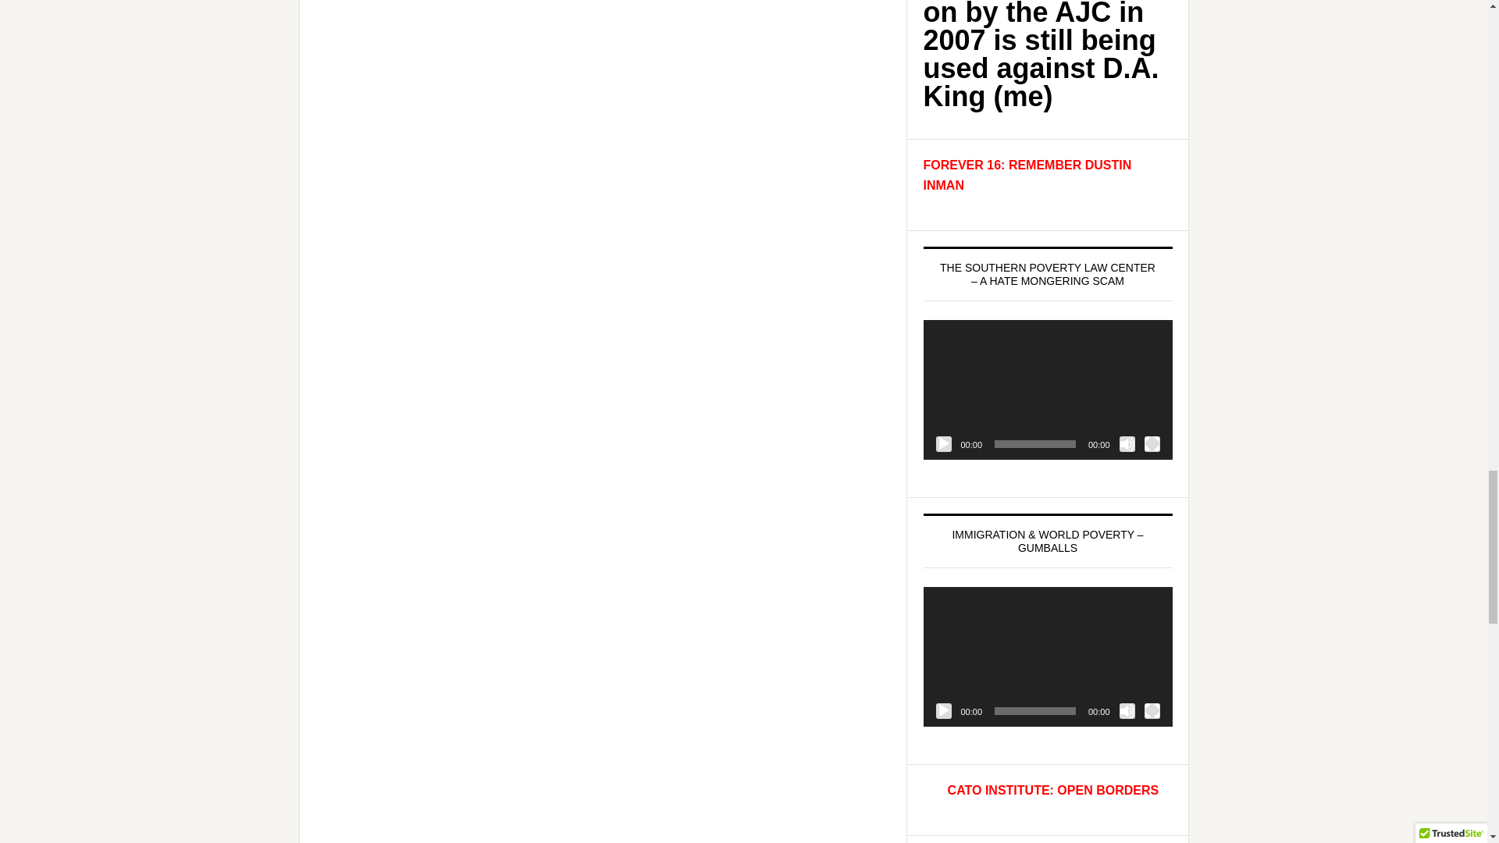  Describe the element at coordinates (943, 443) in the screenshot. I see `Play` at that location.